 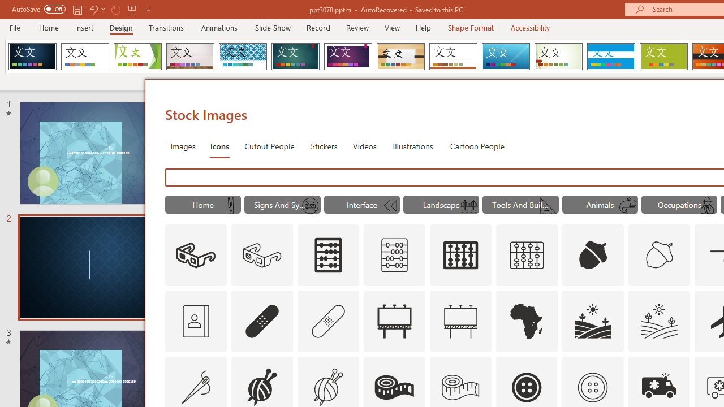 What do you see at coordinates (627, 206) in the screenshot?
I see `AutomationID: Icons_Whale_M` at bounding box center [627, 206].